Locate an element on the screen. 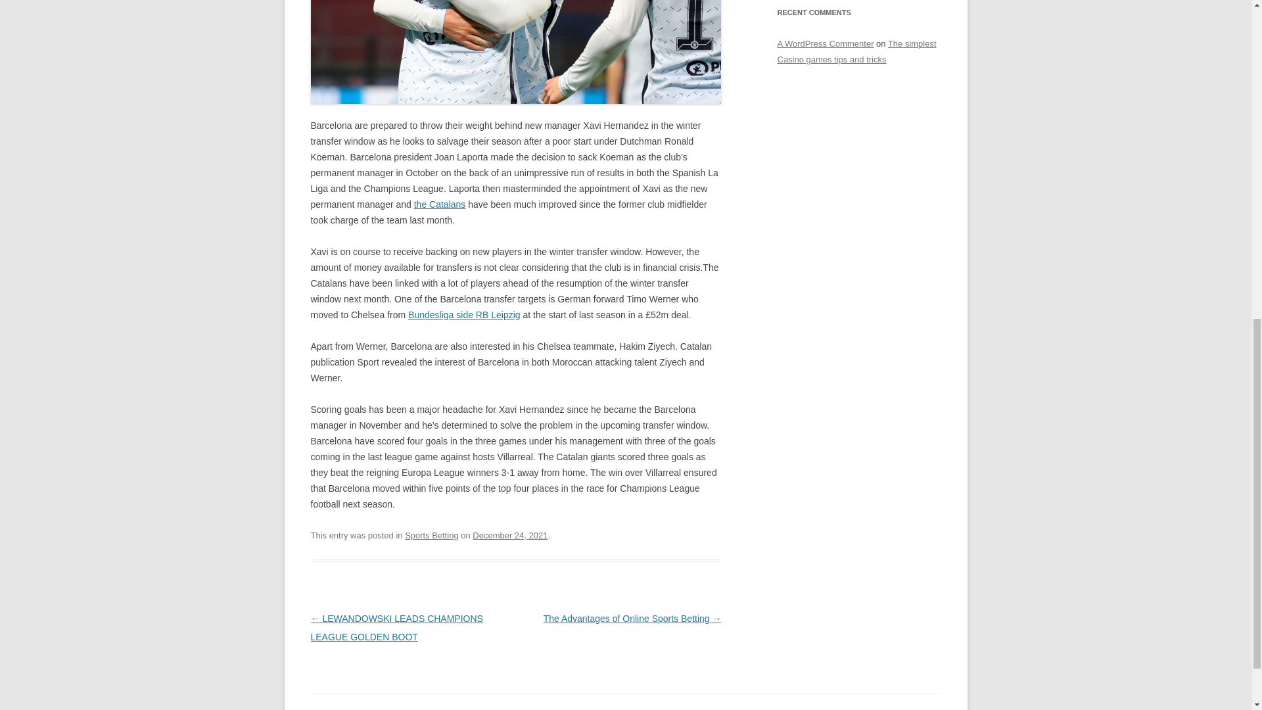  8:43 am is located at coordinates (510, 535).